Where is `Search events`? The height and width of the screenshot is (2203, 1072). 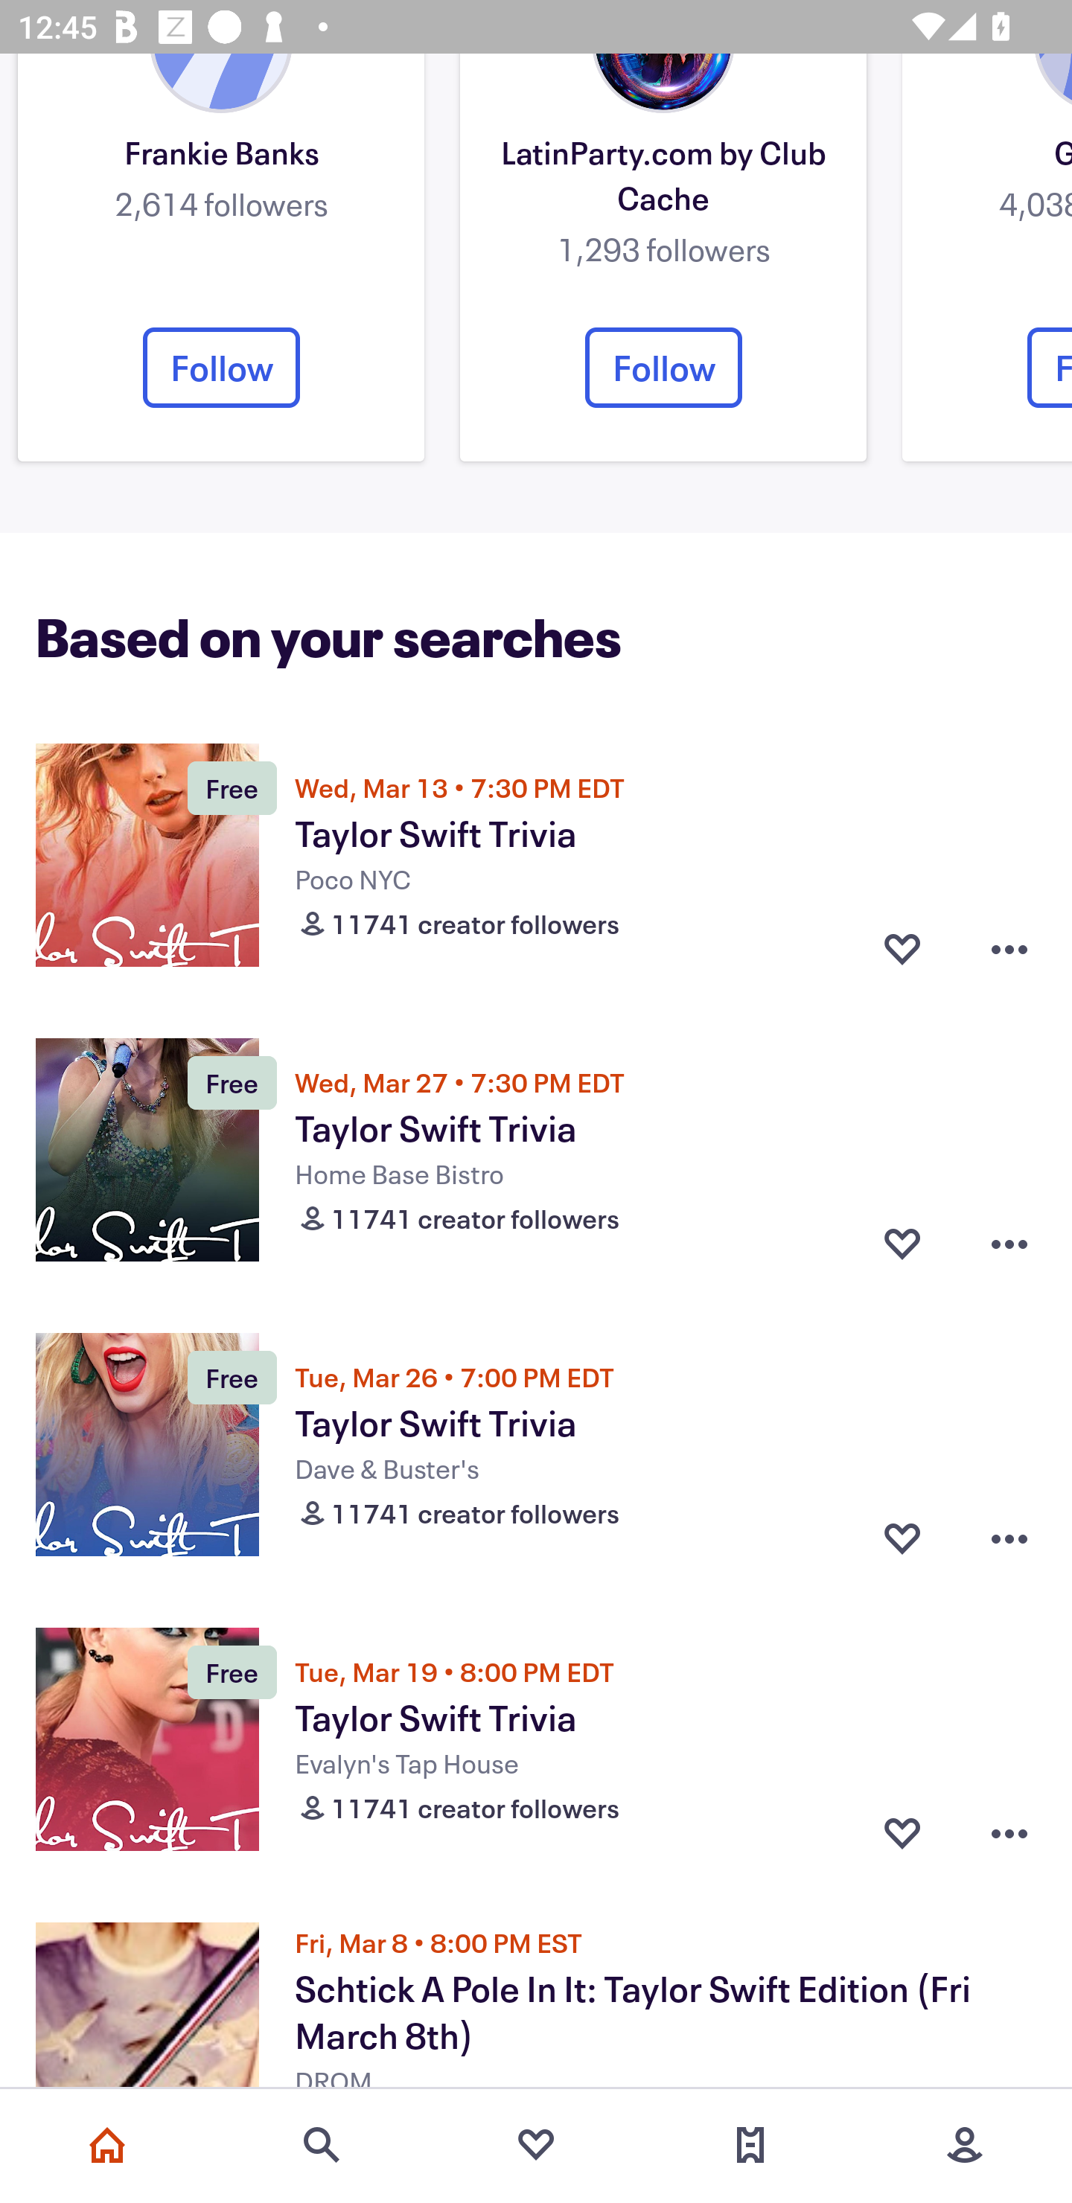
Search events is located at coordinates (322, 2145).